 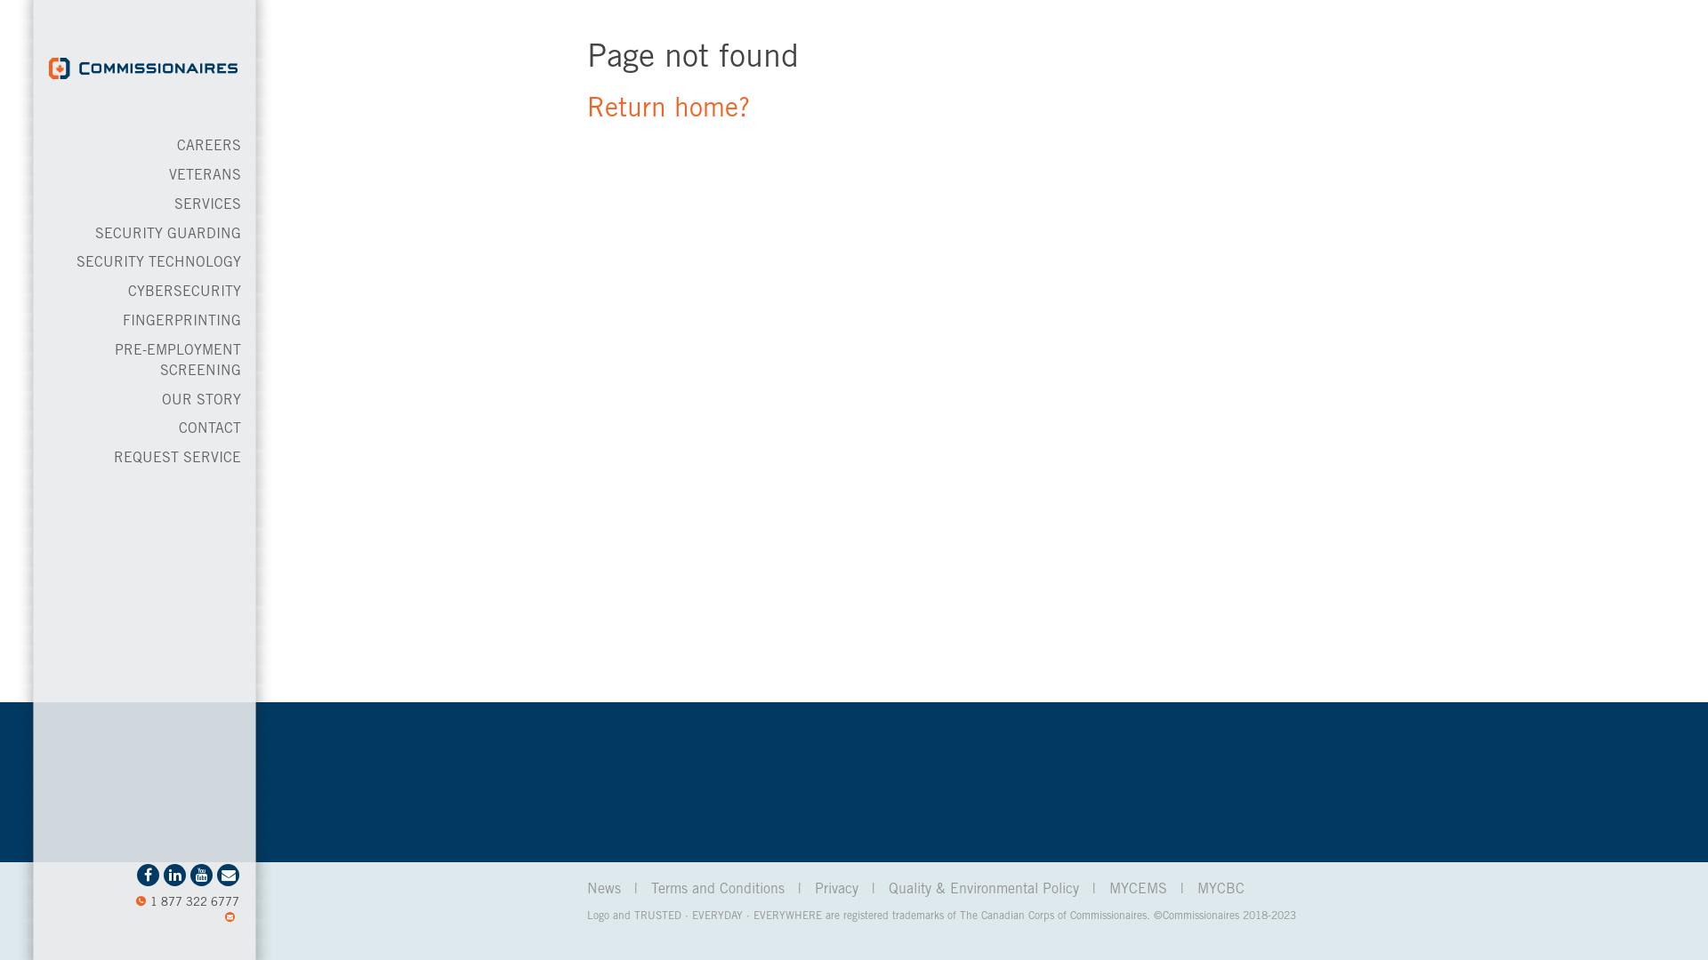 I want to click on REQUEST SERVICE, so click(x=178, y=459).